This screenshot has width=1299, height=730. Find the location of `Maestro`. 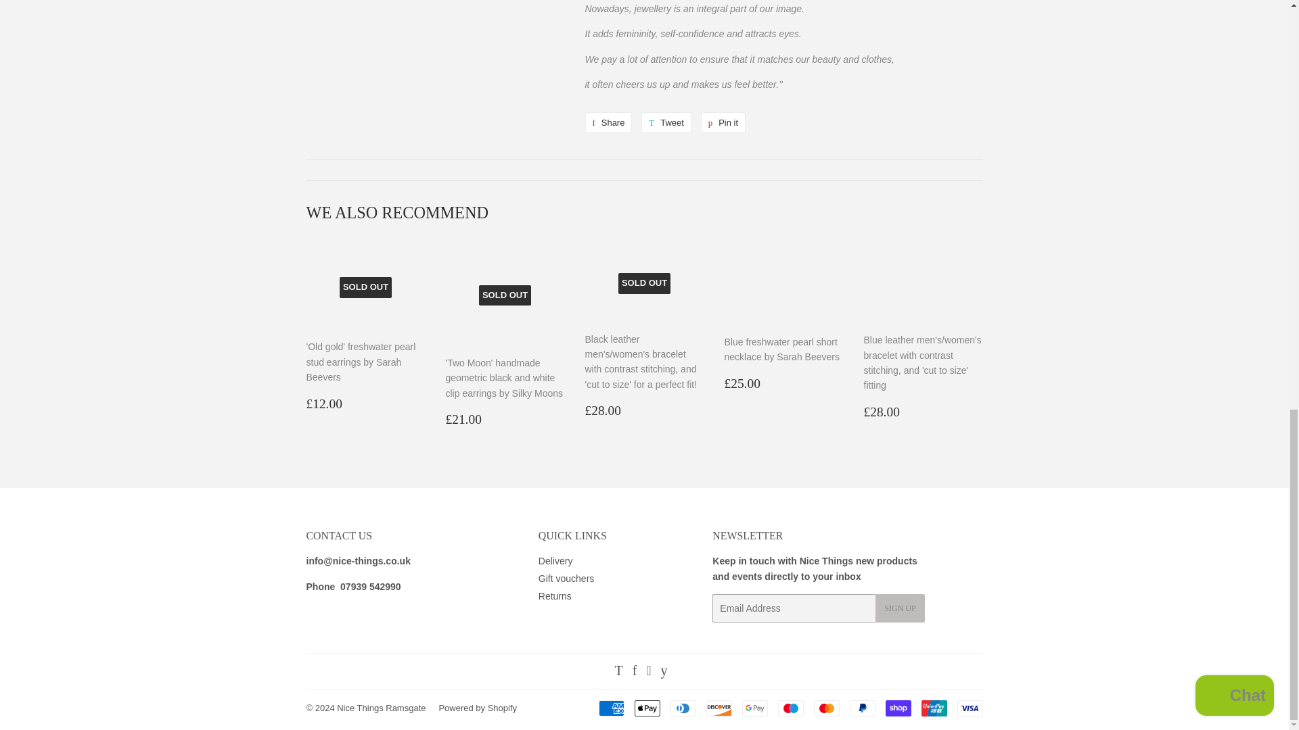

Maestro is located at coordinates (791, 708).